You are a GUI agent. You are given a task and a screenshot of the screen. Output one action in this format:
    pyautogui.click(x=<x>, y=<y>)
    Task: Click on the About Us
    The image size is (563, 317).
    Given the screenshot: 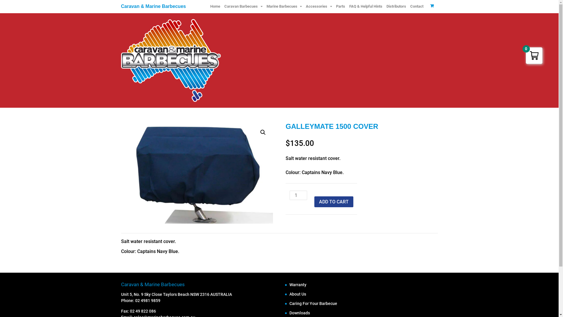 What is the action you would take?
    pyautogui.click(x=298, y=294)
    